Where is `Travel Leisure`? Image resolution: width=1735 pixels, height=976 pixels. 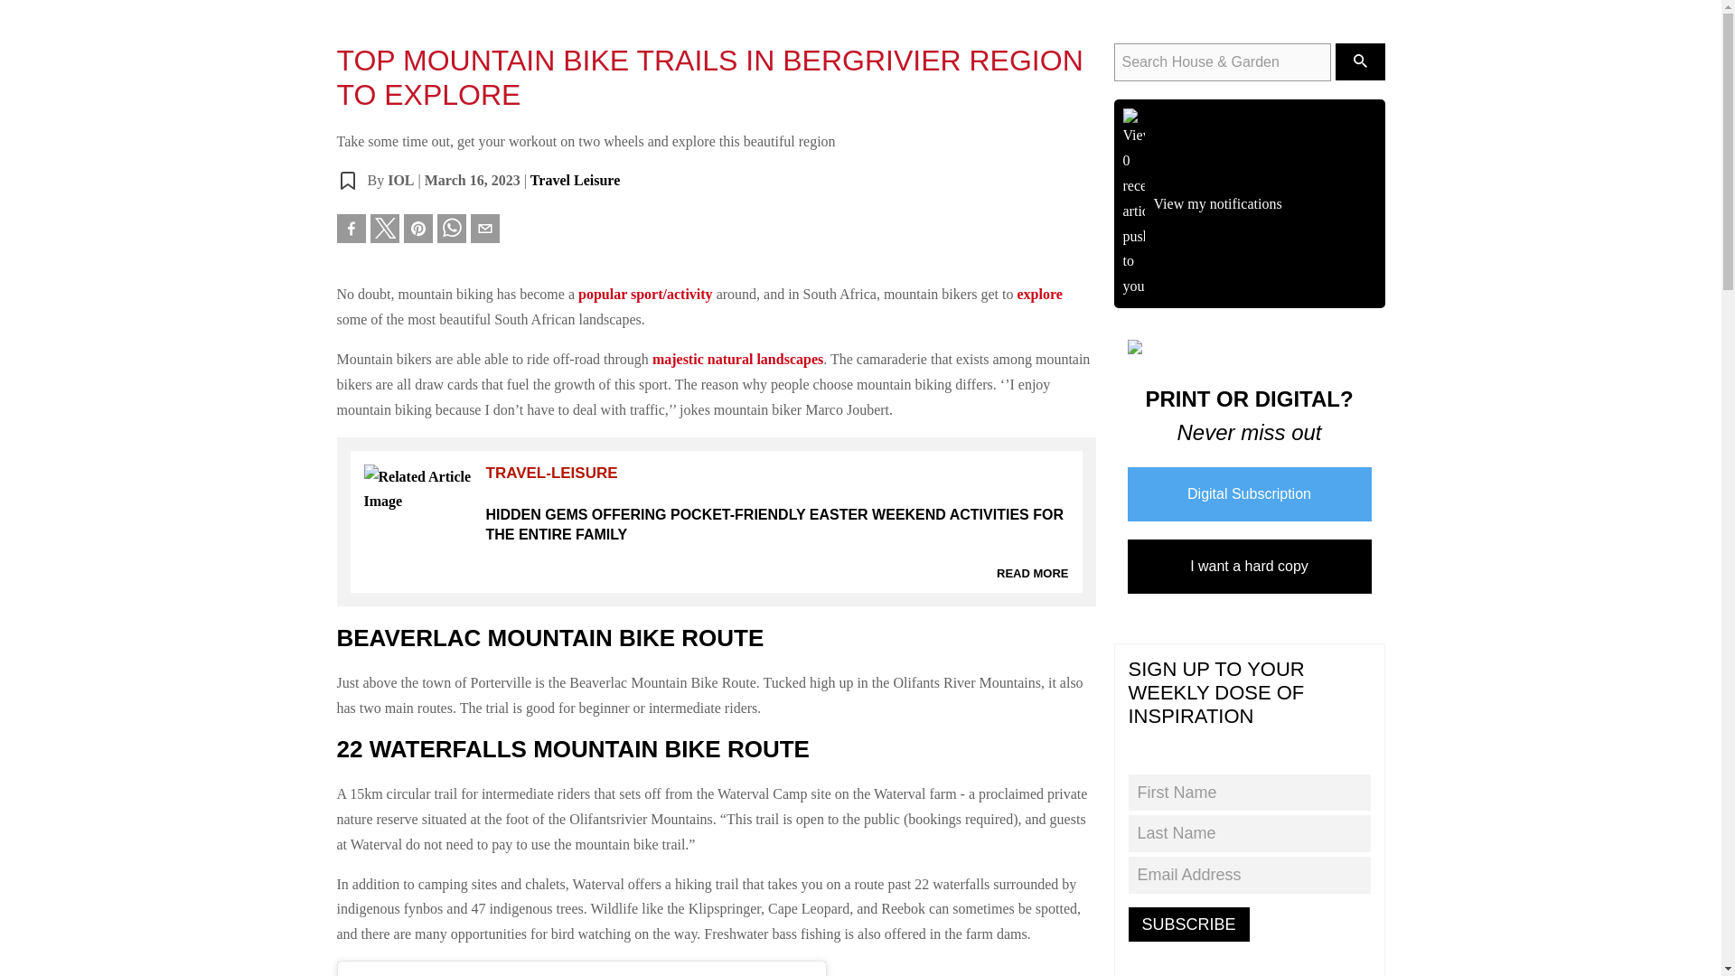 Travel Leisure is located at coordinates (575, 181).